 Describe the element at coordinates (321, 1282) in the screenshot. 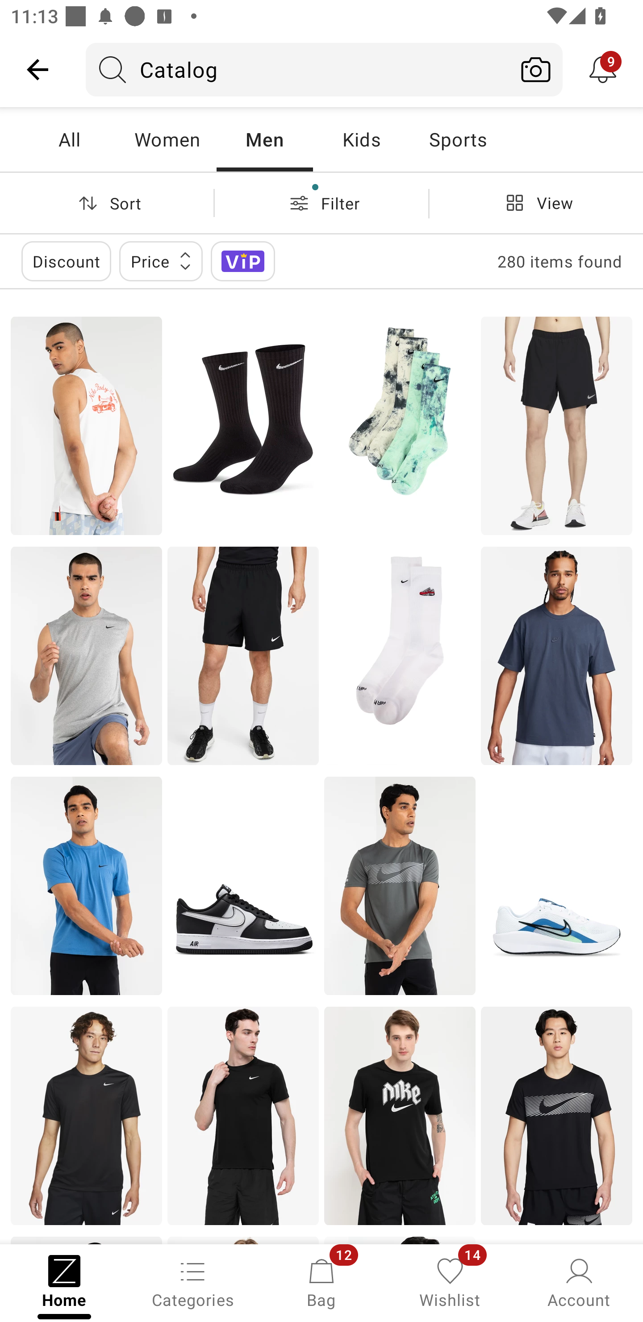

I see `Bag, 12 new notifications Bag` at that location.